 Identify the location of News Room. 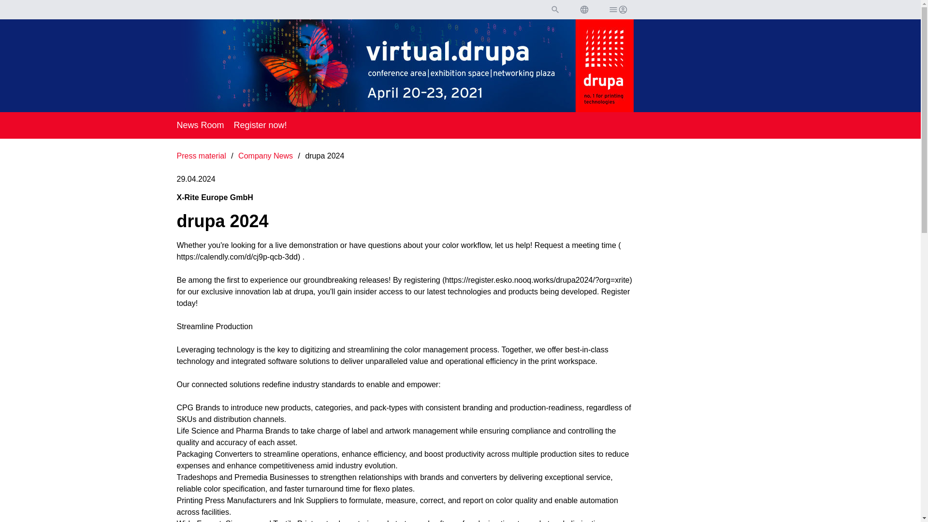
(201, 125).